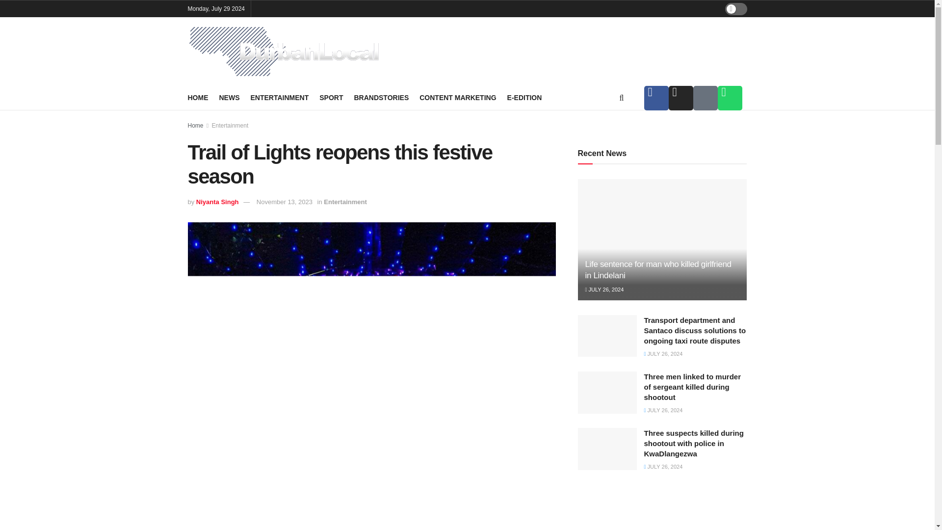 The width and height of the screenshot is (942, 530). Describe the element at coordinates (198, 97) in the screenshot. I see `HOME` at that location.